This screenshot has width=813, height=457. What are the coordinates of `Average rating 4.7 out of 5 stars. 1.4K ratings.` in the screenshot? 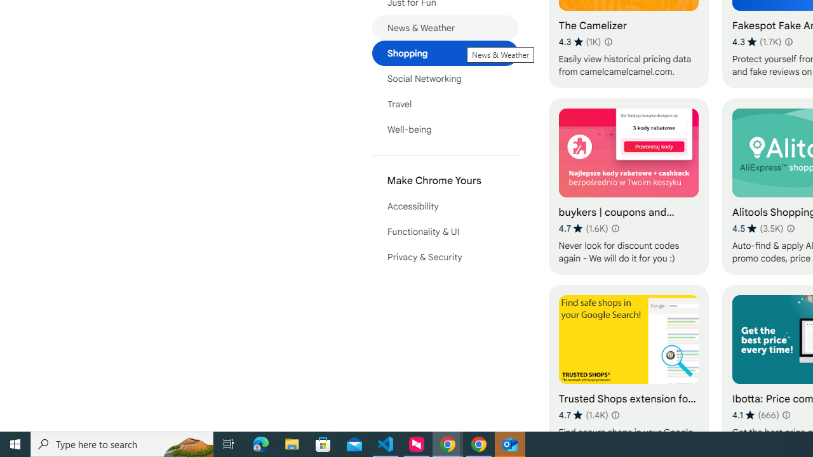 It's located at (583, 414).